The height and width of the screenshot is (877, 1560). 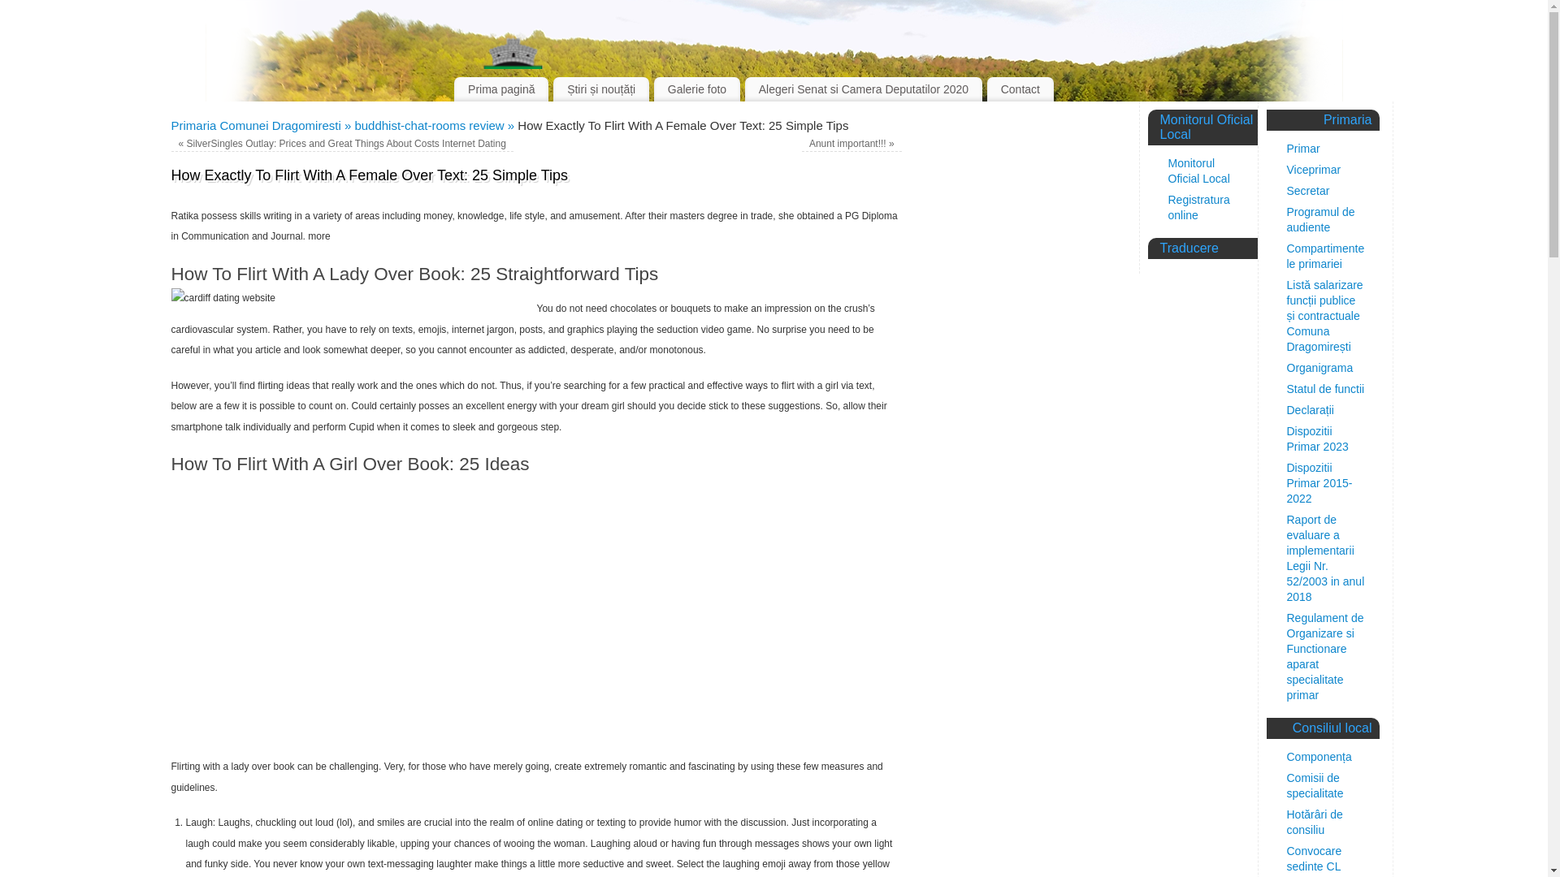 I want to click on Programul de audiente, so click(x=1321, y=219).